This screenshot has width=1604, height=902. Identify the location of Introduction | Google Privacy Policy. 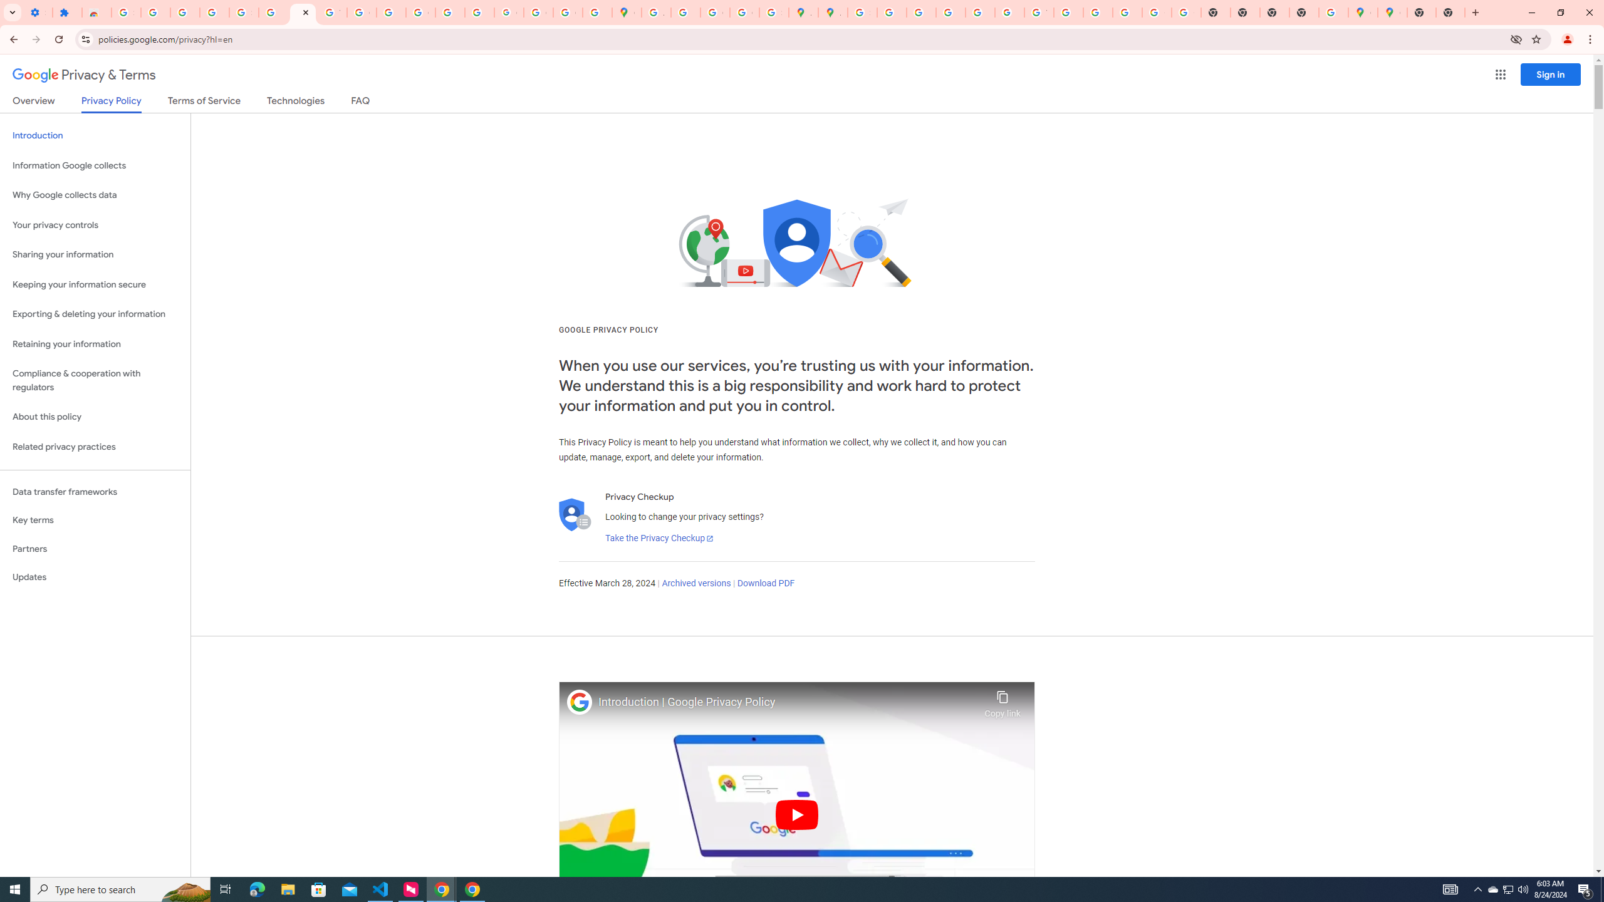
(788, 702).